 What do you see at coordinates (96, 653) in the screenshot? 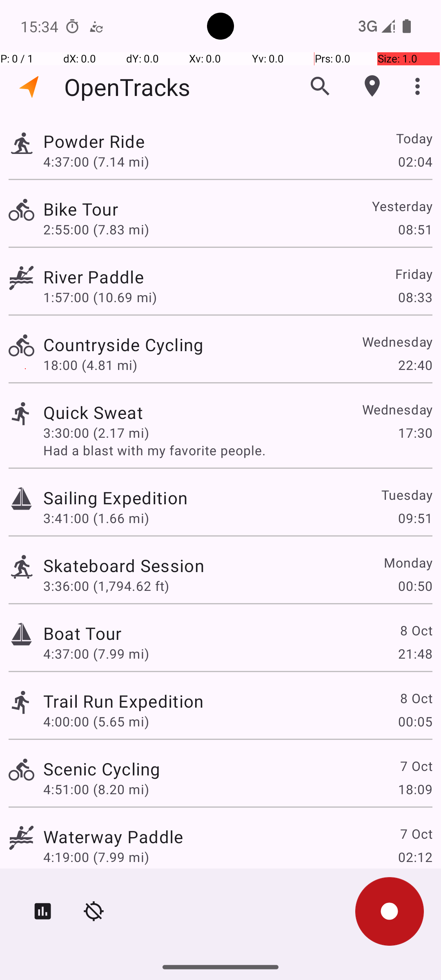
I see `4:37:00 (7.99 mi)` at bounding box center [96, 653].